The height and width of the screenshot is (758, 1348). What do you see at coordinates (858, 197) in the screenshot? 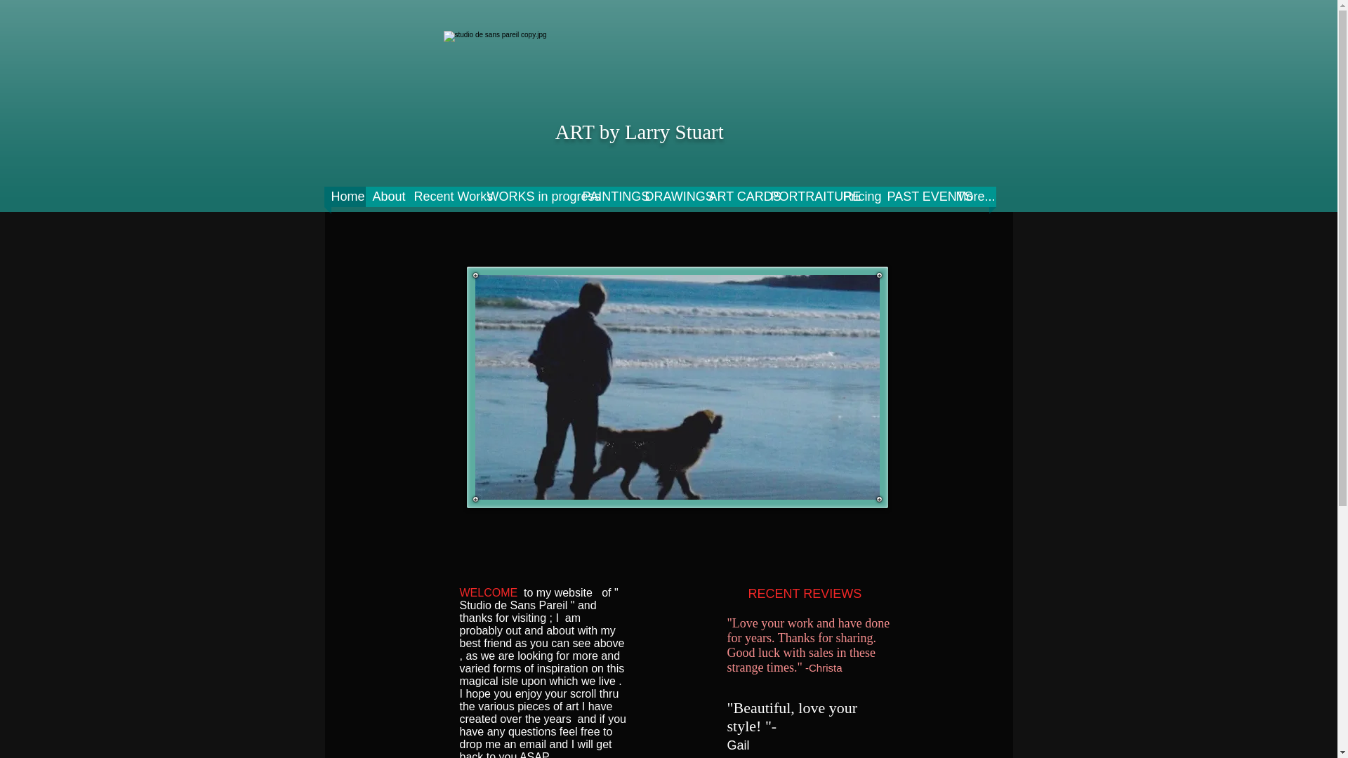
I see `Pricing` at bounding box center [858, 197].